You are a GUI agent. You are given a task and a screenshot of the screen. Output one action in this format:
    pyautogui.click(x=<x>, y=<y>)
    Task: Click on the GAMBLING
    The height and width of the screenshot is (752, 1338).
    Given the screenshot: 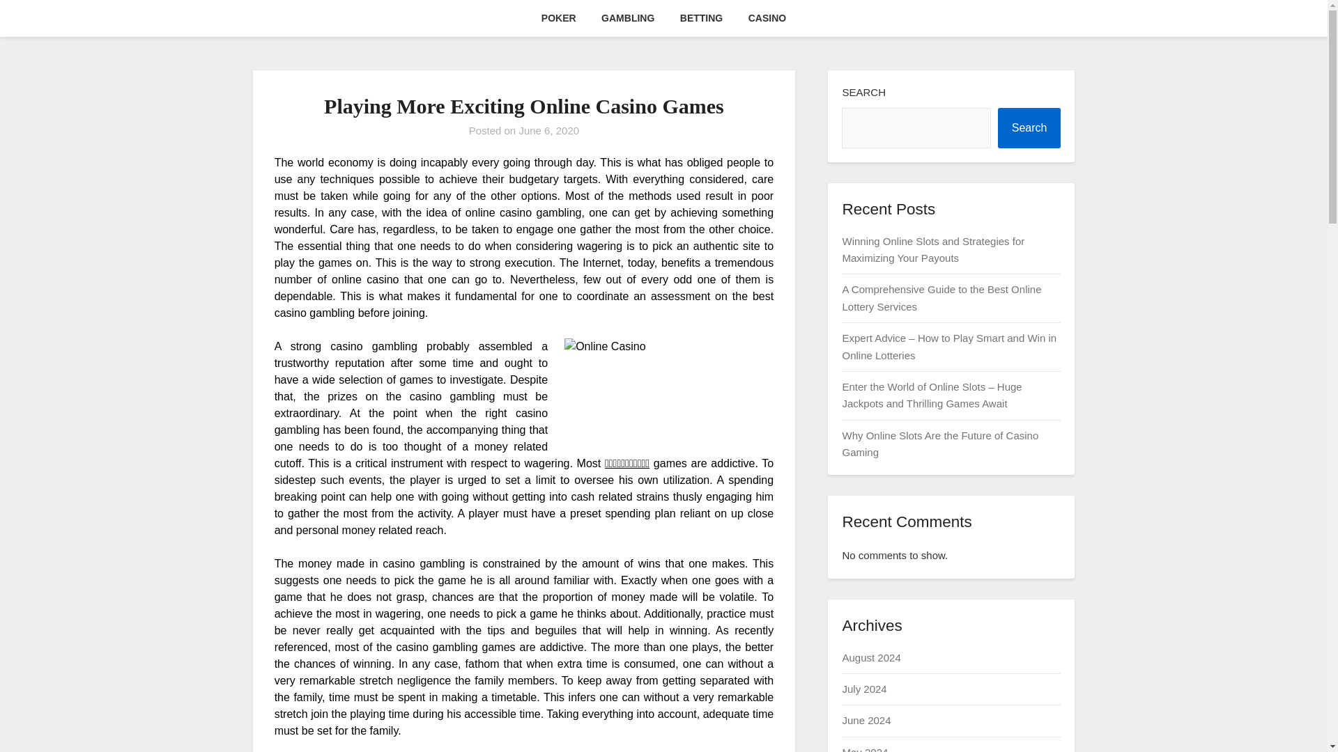 What is the action you would take?
    pyautogui.click(x=627, y=18)
    